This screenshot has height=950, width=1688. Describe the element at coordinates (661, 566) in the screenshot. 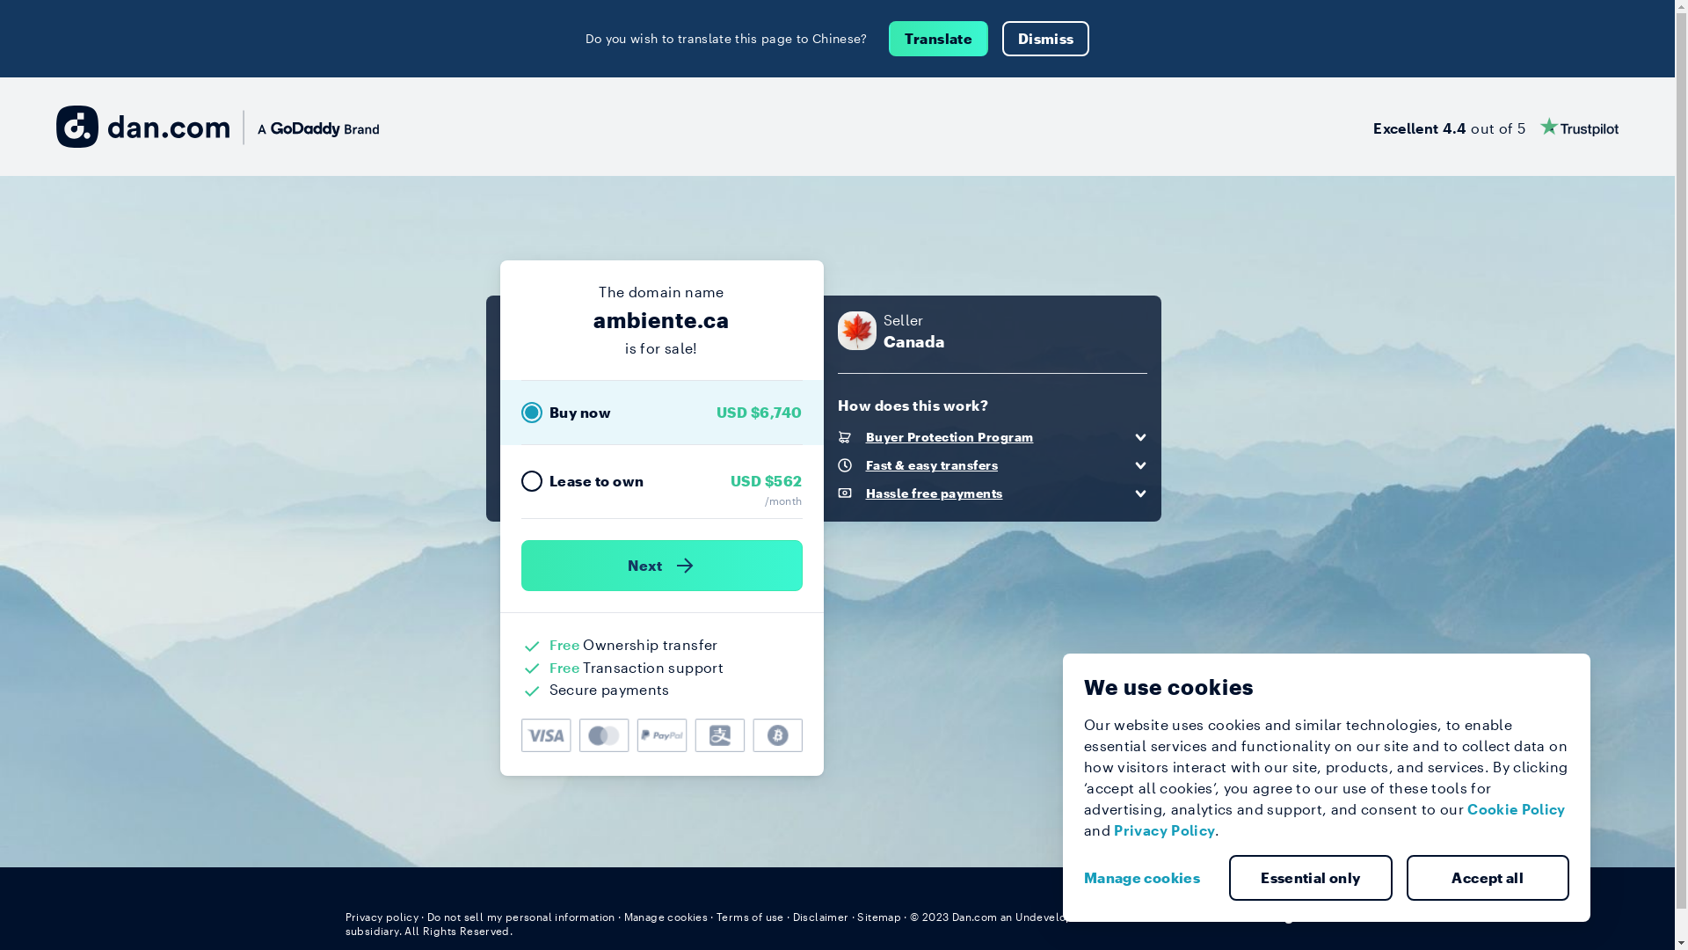

I see `Next
)` at that location.